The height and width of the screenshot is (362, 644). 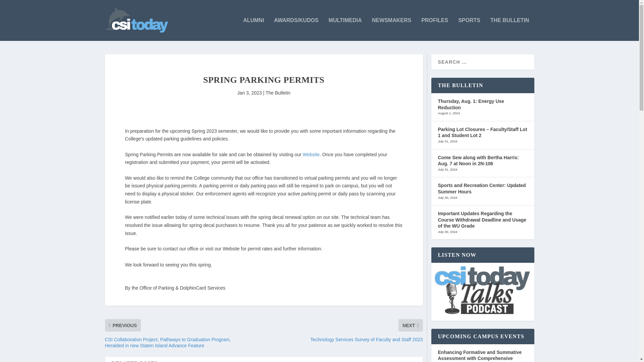 What do you see at coordinates (435, 29) in the screenshot?
I see `PROFILES` at bounding box center [435, 29].